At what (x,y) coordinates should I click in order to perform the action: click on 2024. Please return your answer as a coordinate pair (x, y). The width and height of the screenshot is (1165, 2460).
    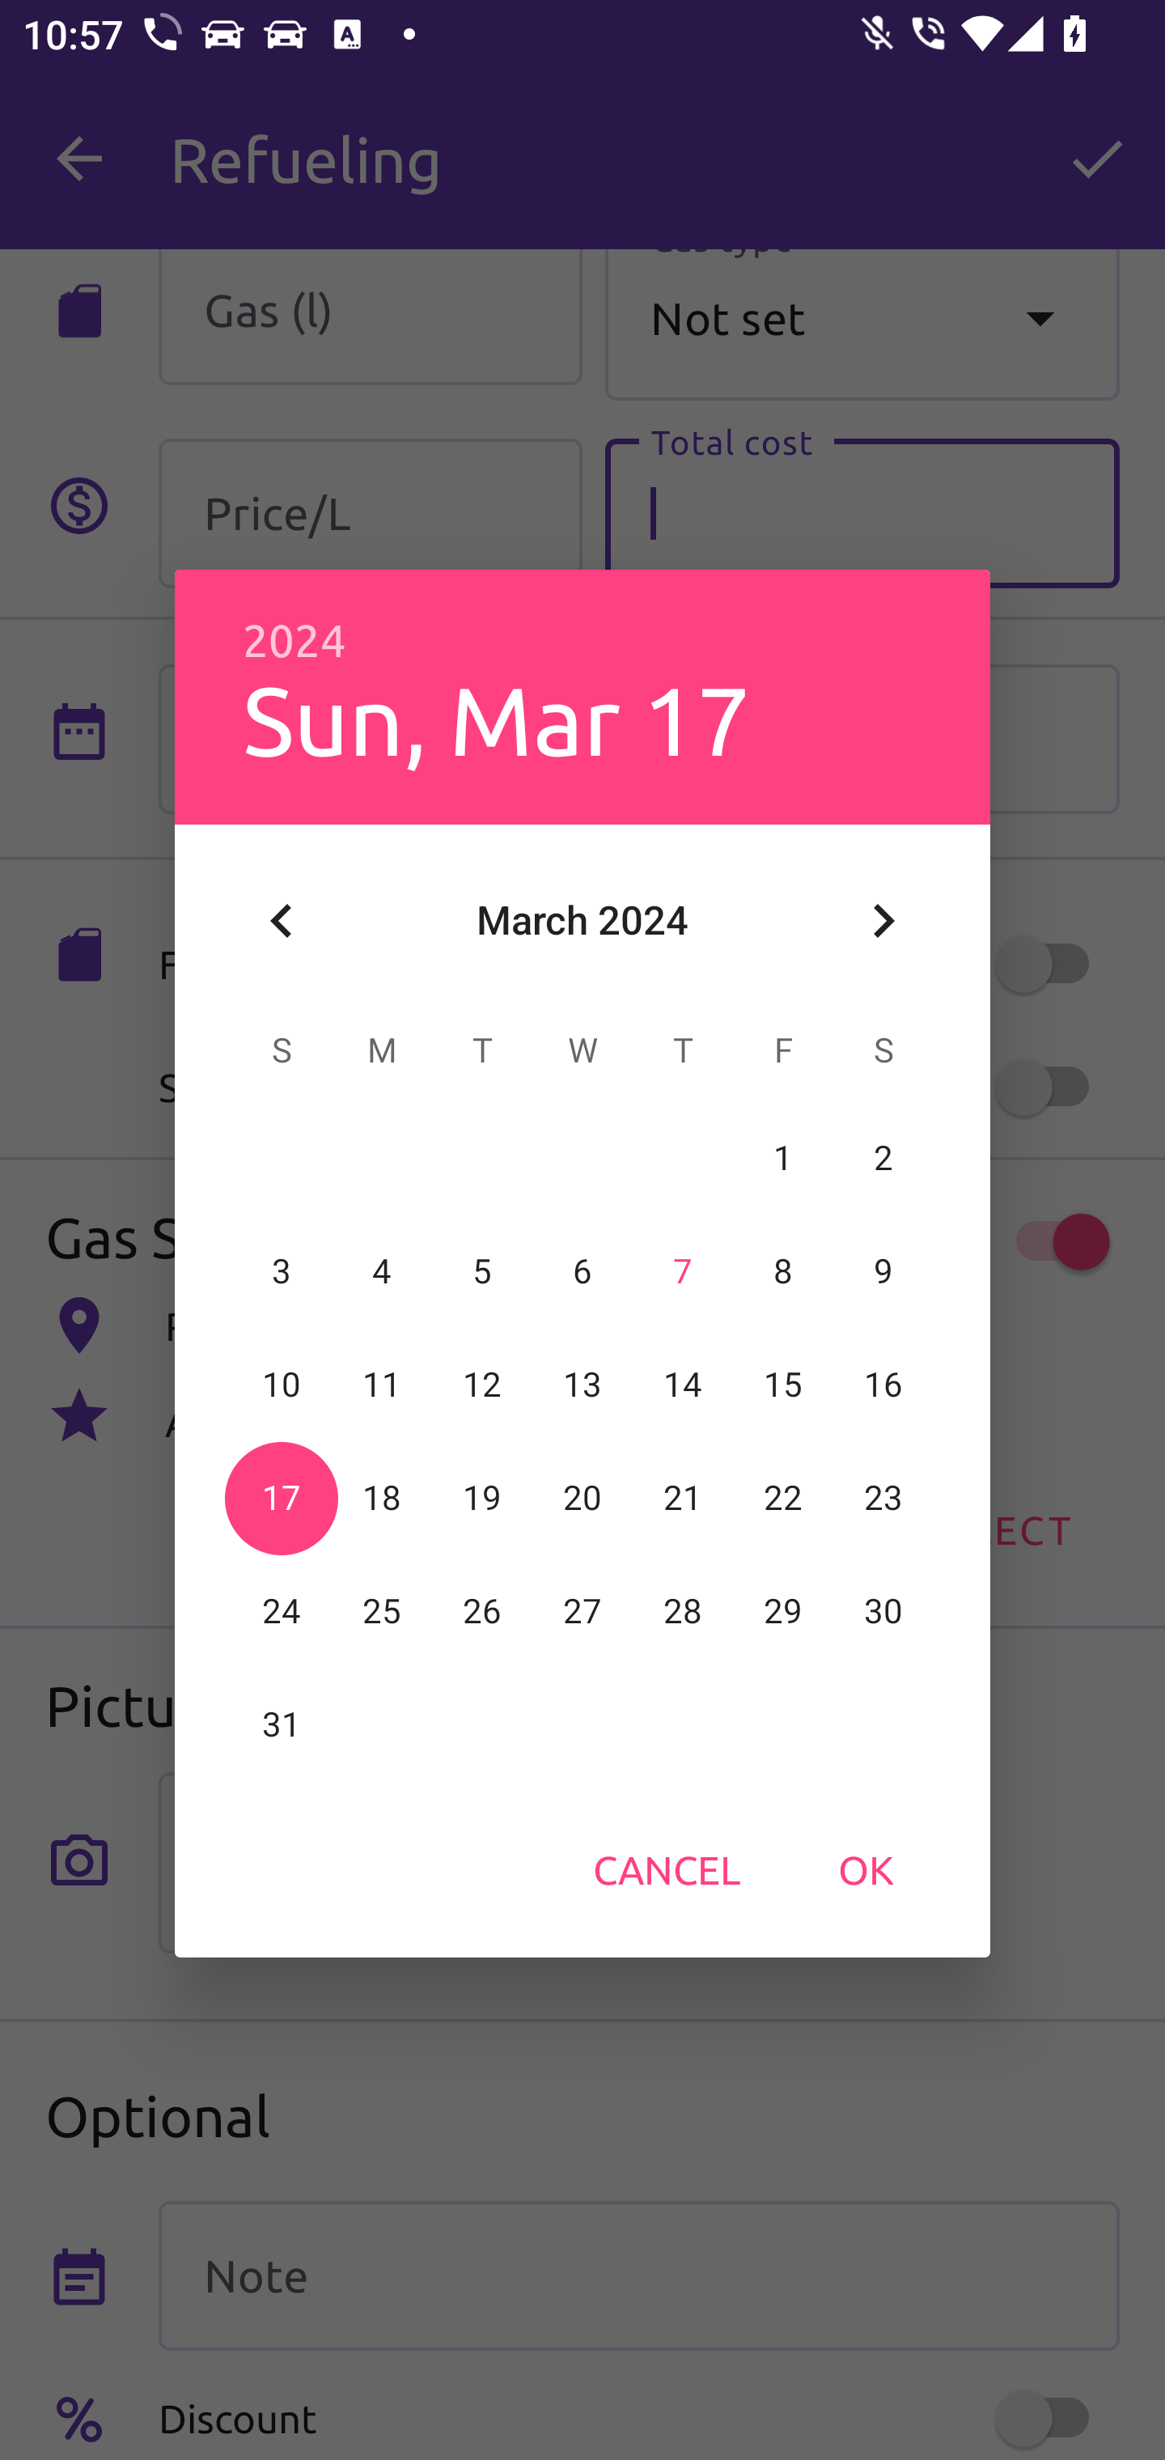
    Looking at the image, I should click on (294, 641).